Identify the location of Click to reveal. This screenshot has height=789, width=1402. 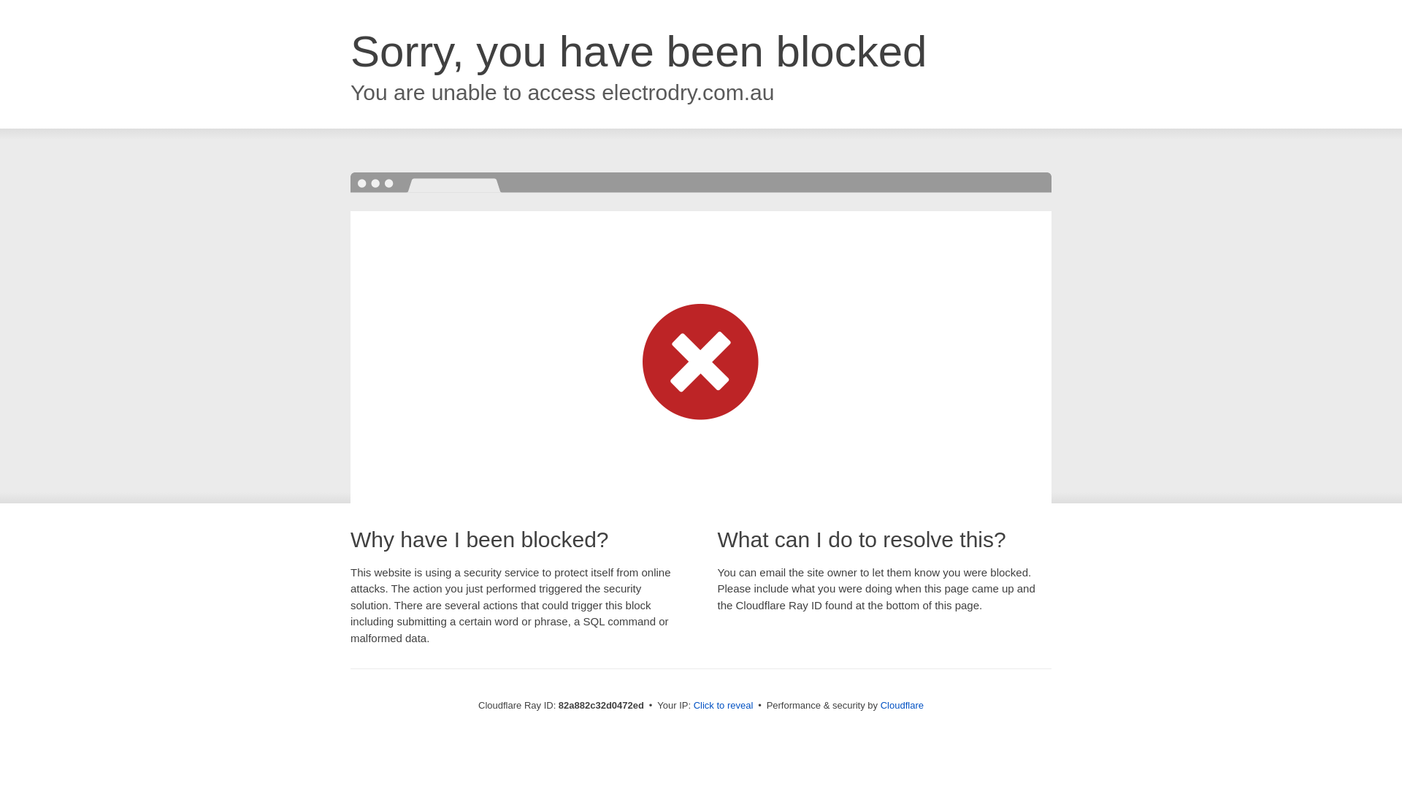
(724, 706).